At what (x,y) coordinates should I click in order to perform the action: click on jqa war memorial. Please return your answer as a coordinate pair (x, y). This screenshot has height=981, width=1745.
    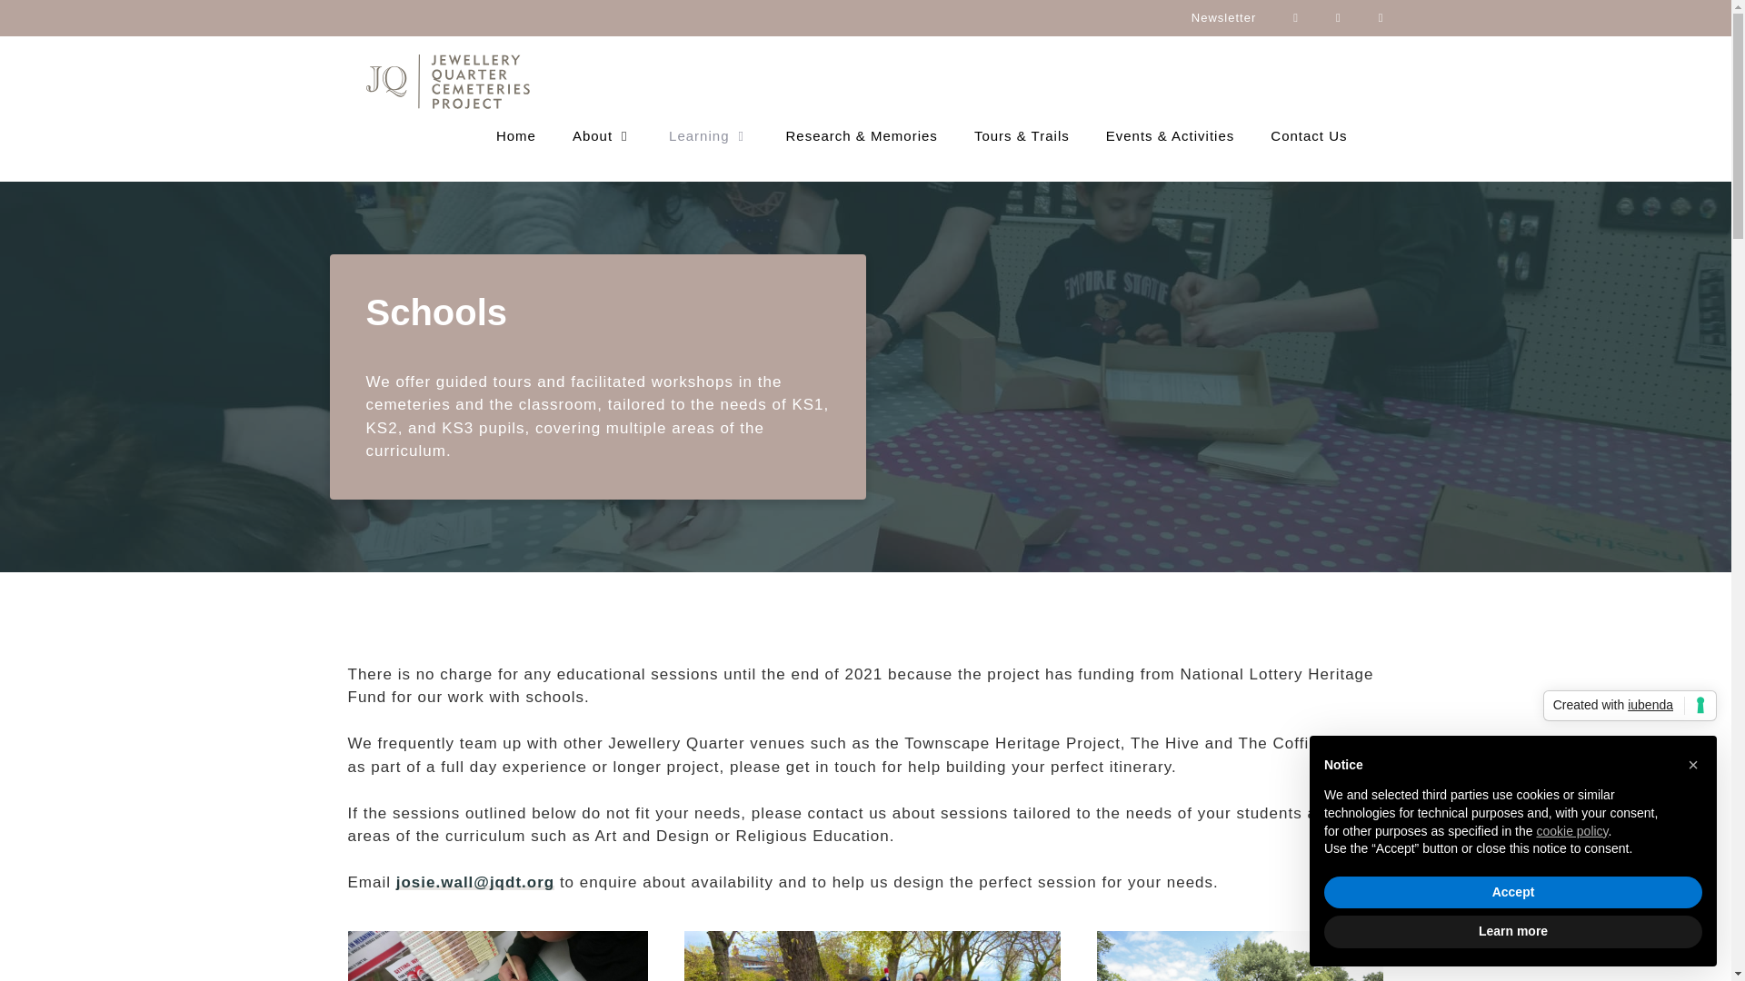
    Looking at the image, I should click on (872, 956).